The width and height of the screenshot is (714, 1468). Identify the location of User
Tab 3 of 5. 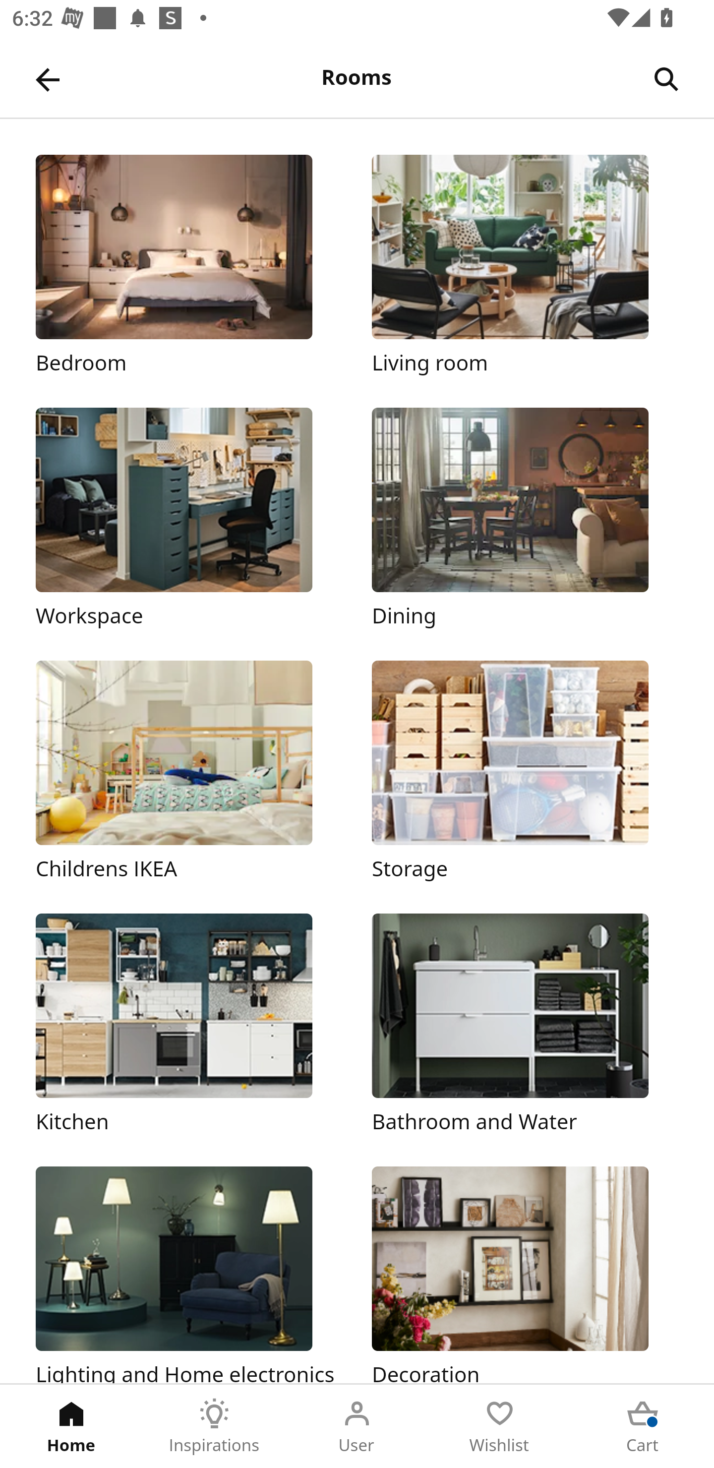
(357, 1426).